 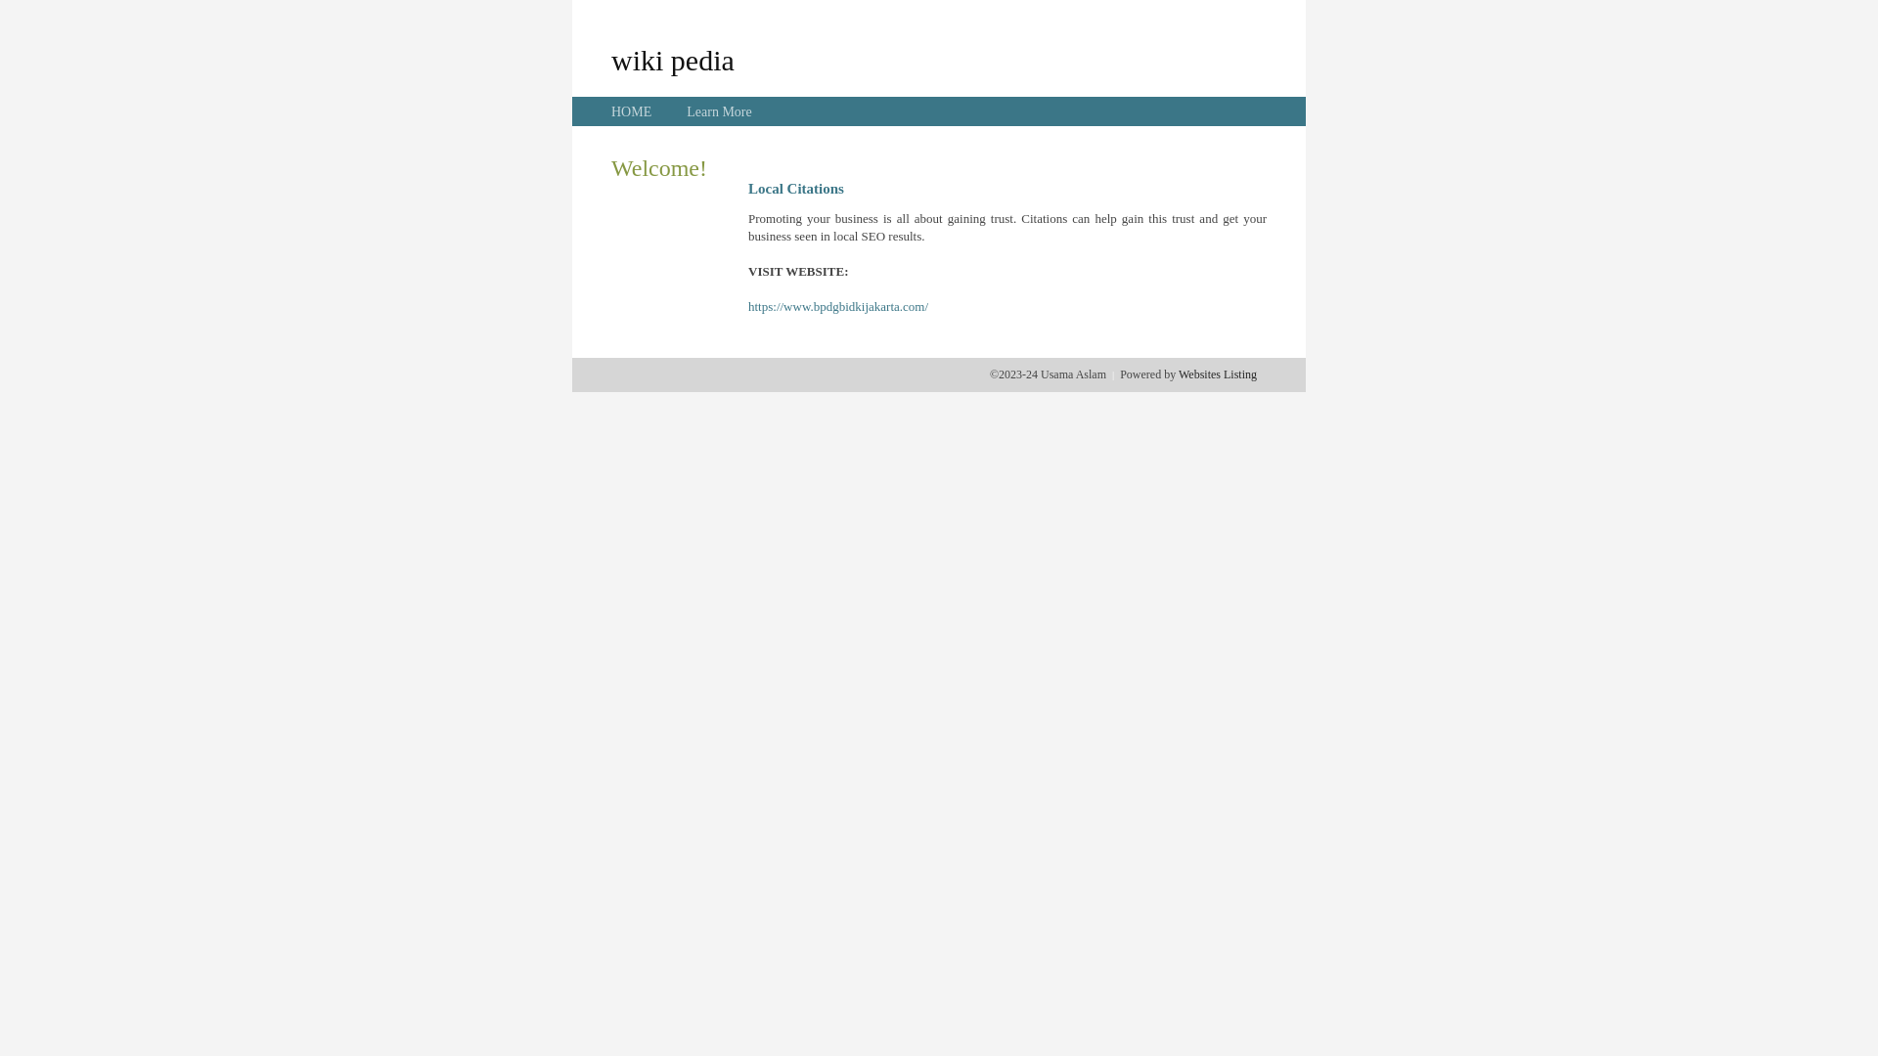 I want to click on Websites Listing, so click(x=1218, y=374).